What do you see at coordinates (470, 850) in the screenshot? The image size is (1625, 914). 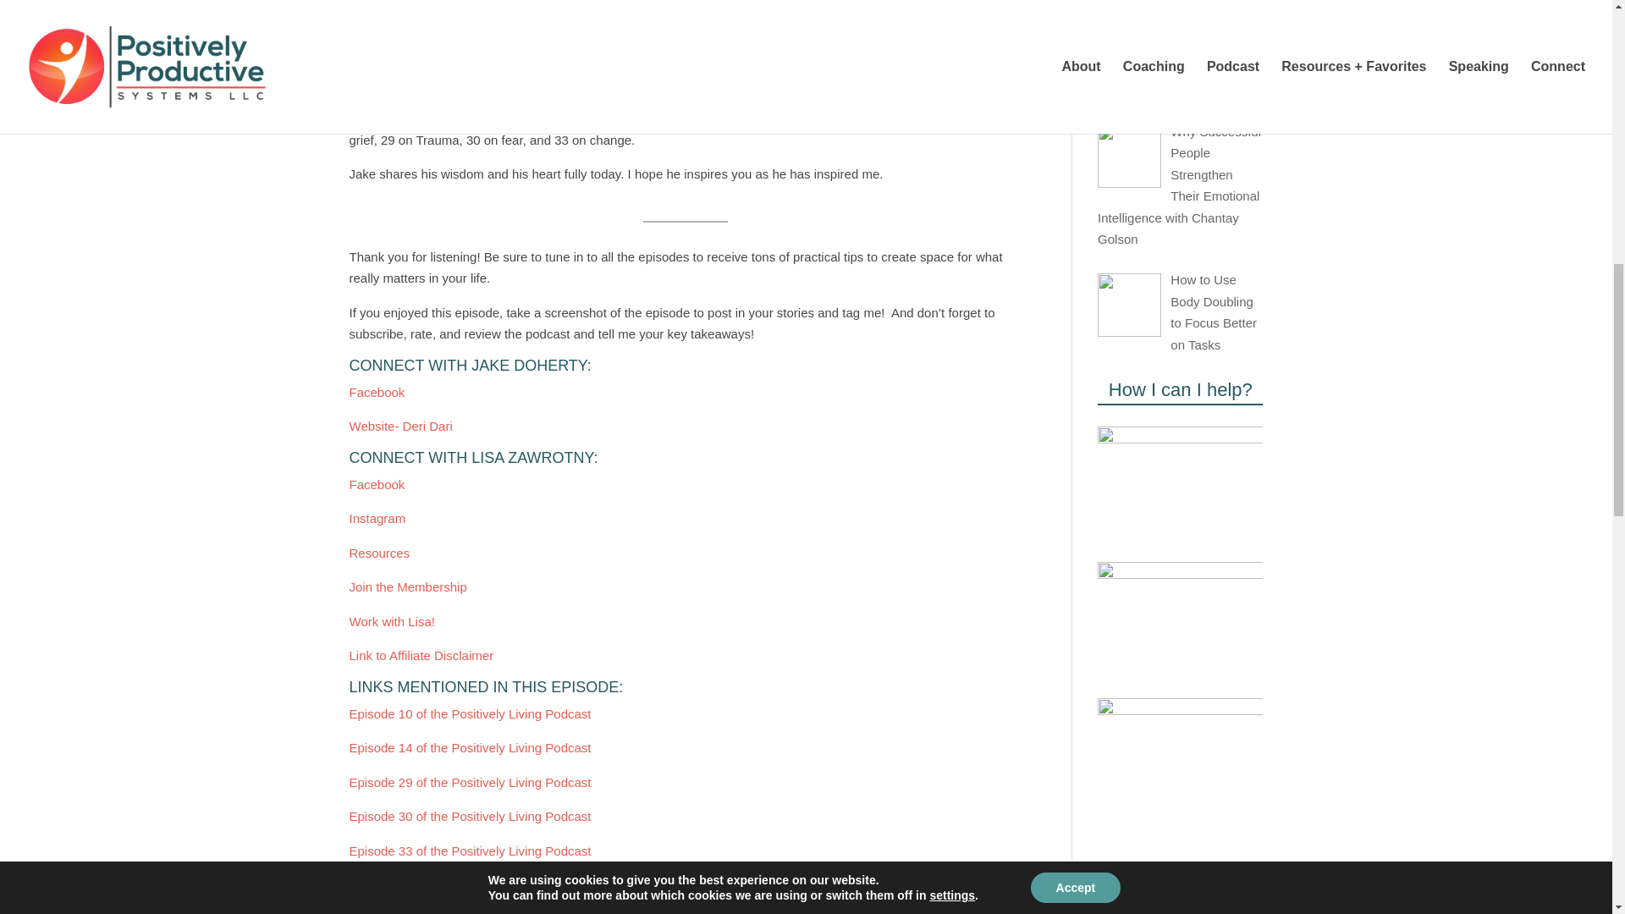 I see `Episode 33 of the Positively Living Podcast` at bounding box center [470, 850].